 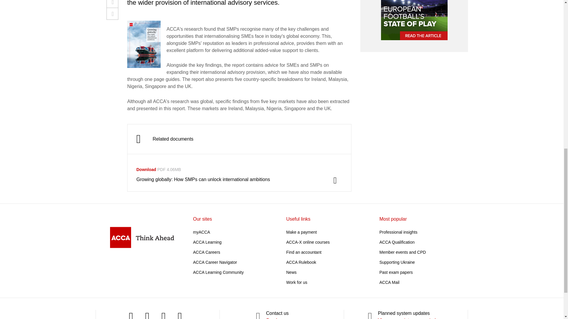 What do you see at coordinates (301, 262) in the screenshot?
I see `ACCA Rulebook` at bounding box center [301, 262].